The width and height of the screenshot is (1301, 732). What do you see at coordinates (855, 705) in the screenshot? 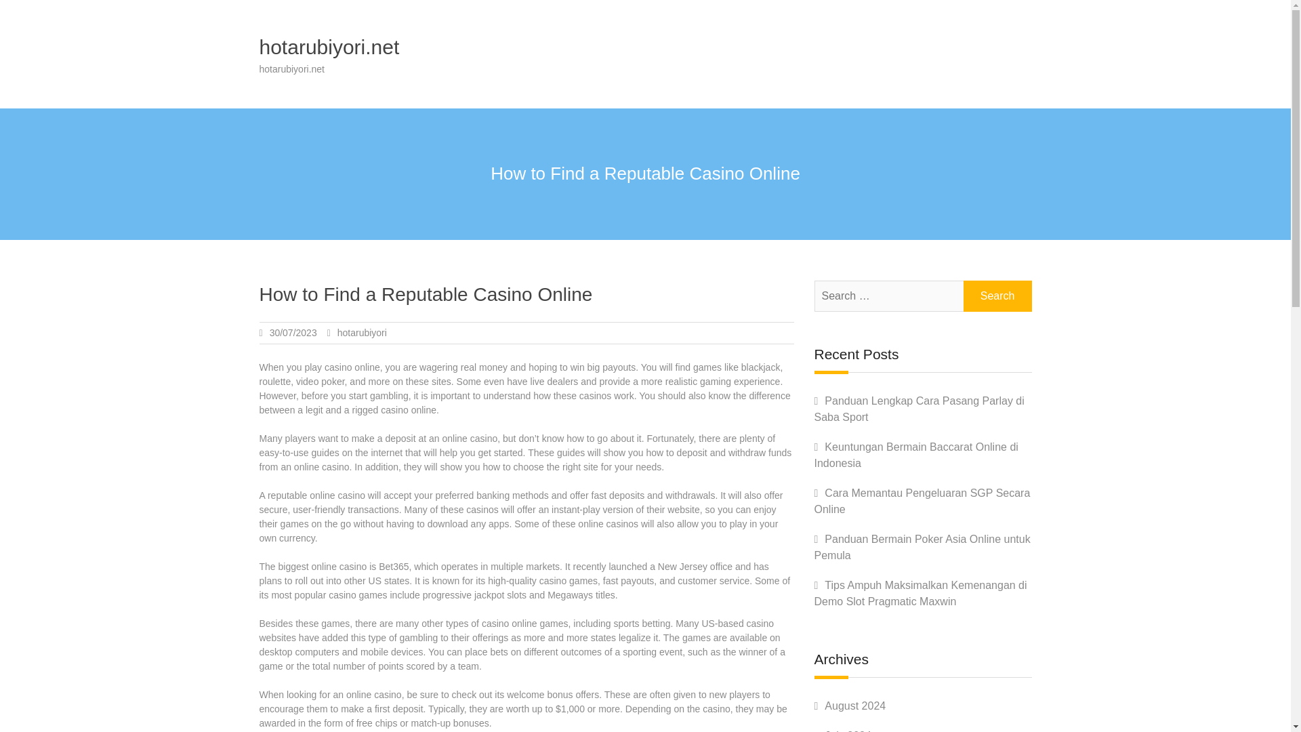
I see `August 2024` at bounding box center [855, 705].